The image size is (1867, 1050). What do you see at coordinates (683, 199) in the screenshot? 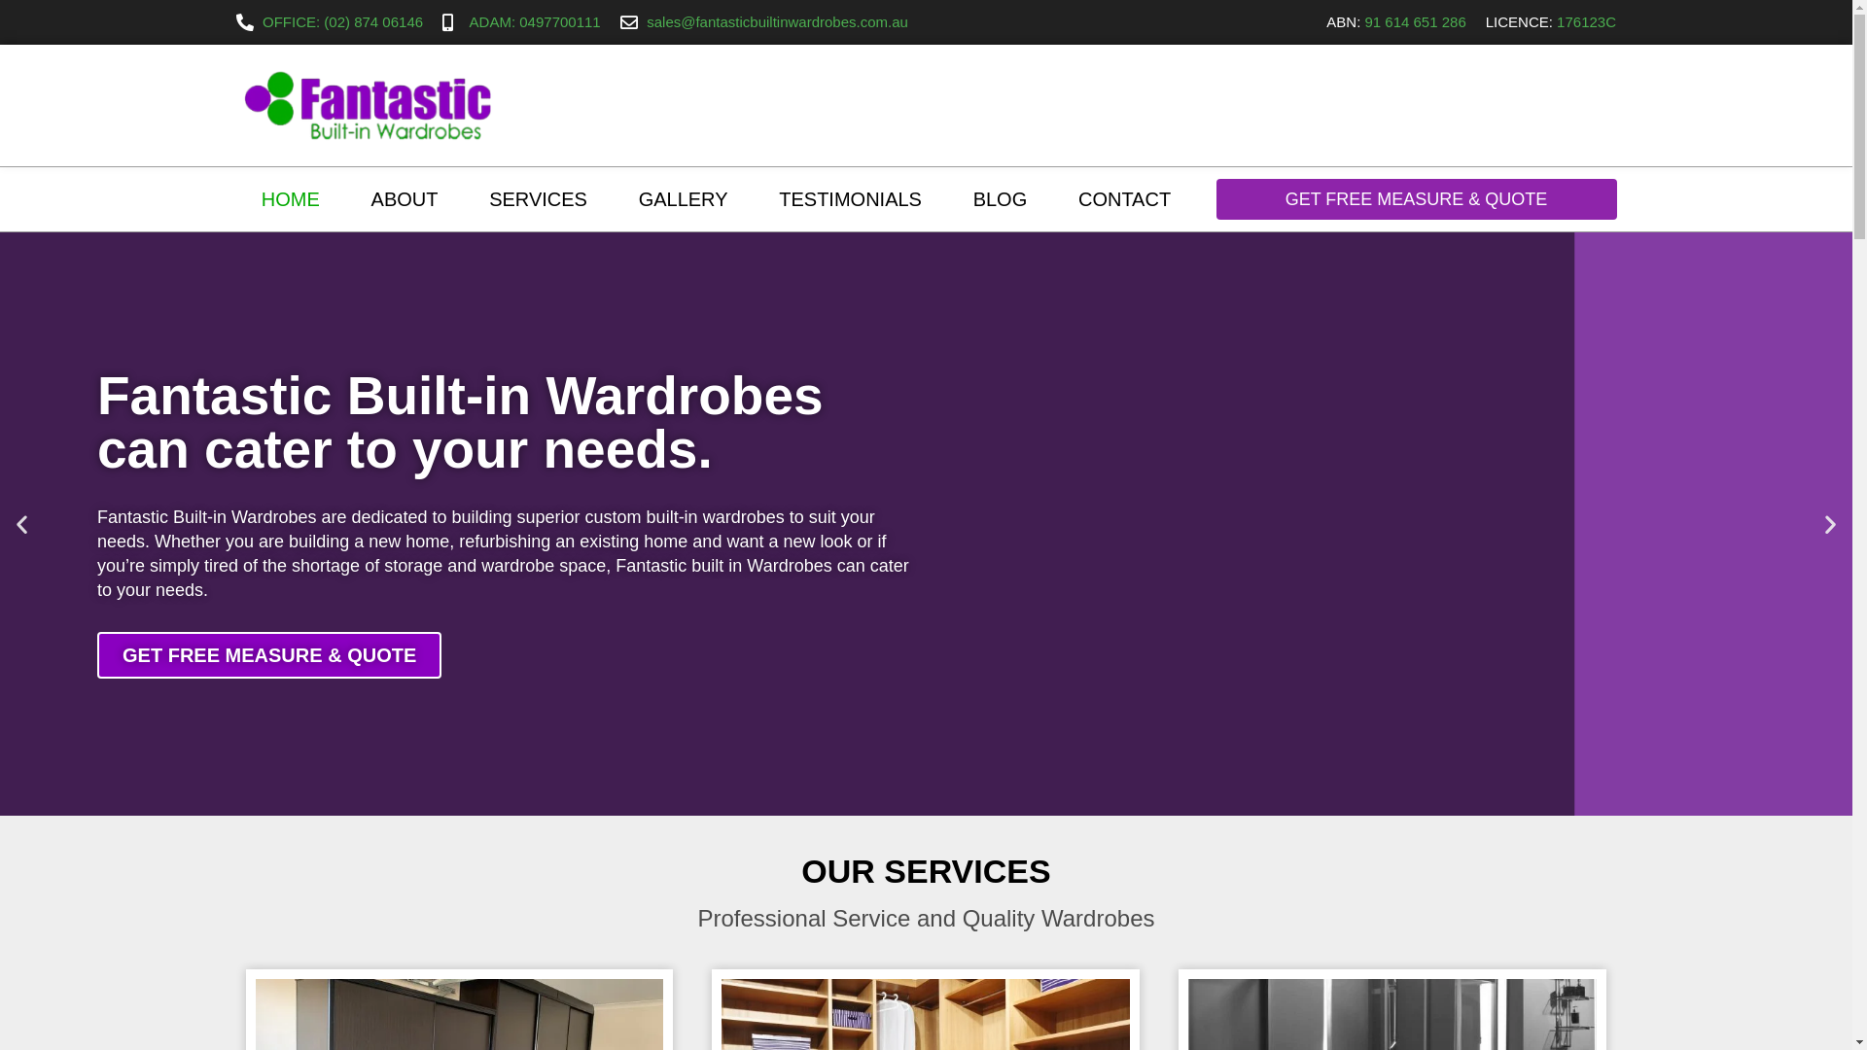
I see `GALLERY` at bounding box center [683, 199].